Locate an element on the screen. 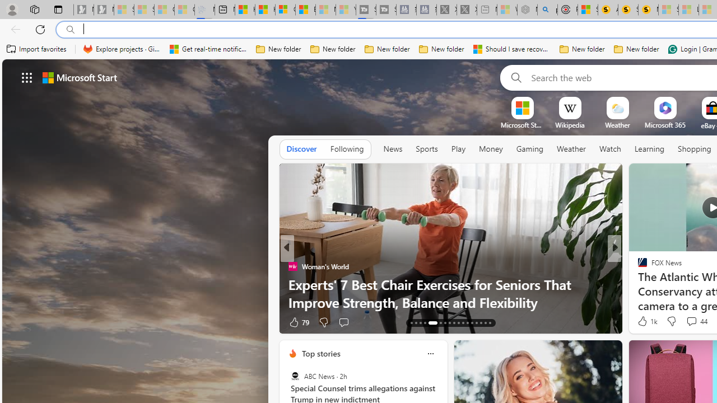 This screenshot has height=403, width=717. View comments 44 Comment is located at coordinates (691, 321).